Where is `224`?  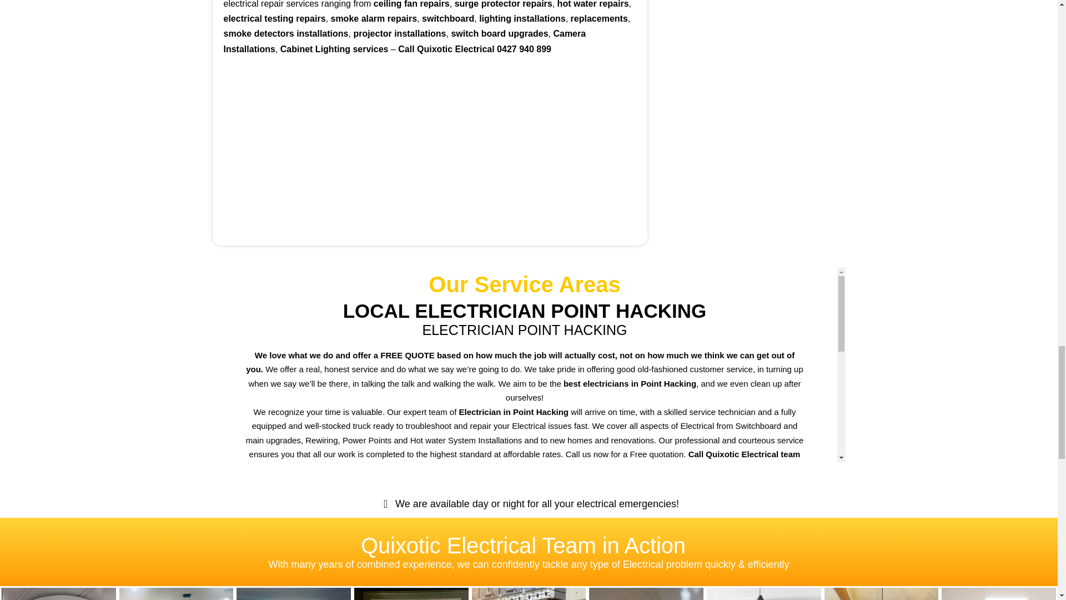
224 is located at coordinates (293, 594).